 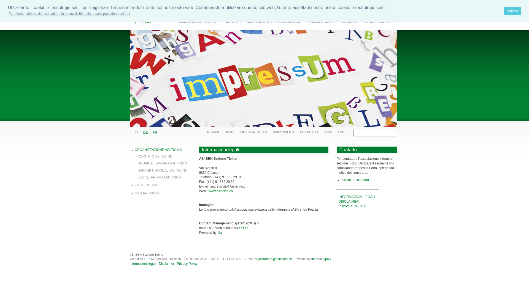 What do you see at coordinates (155, 133) in the screenshot?
I see `FR` at bounding box center [155, 133].